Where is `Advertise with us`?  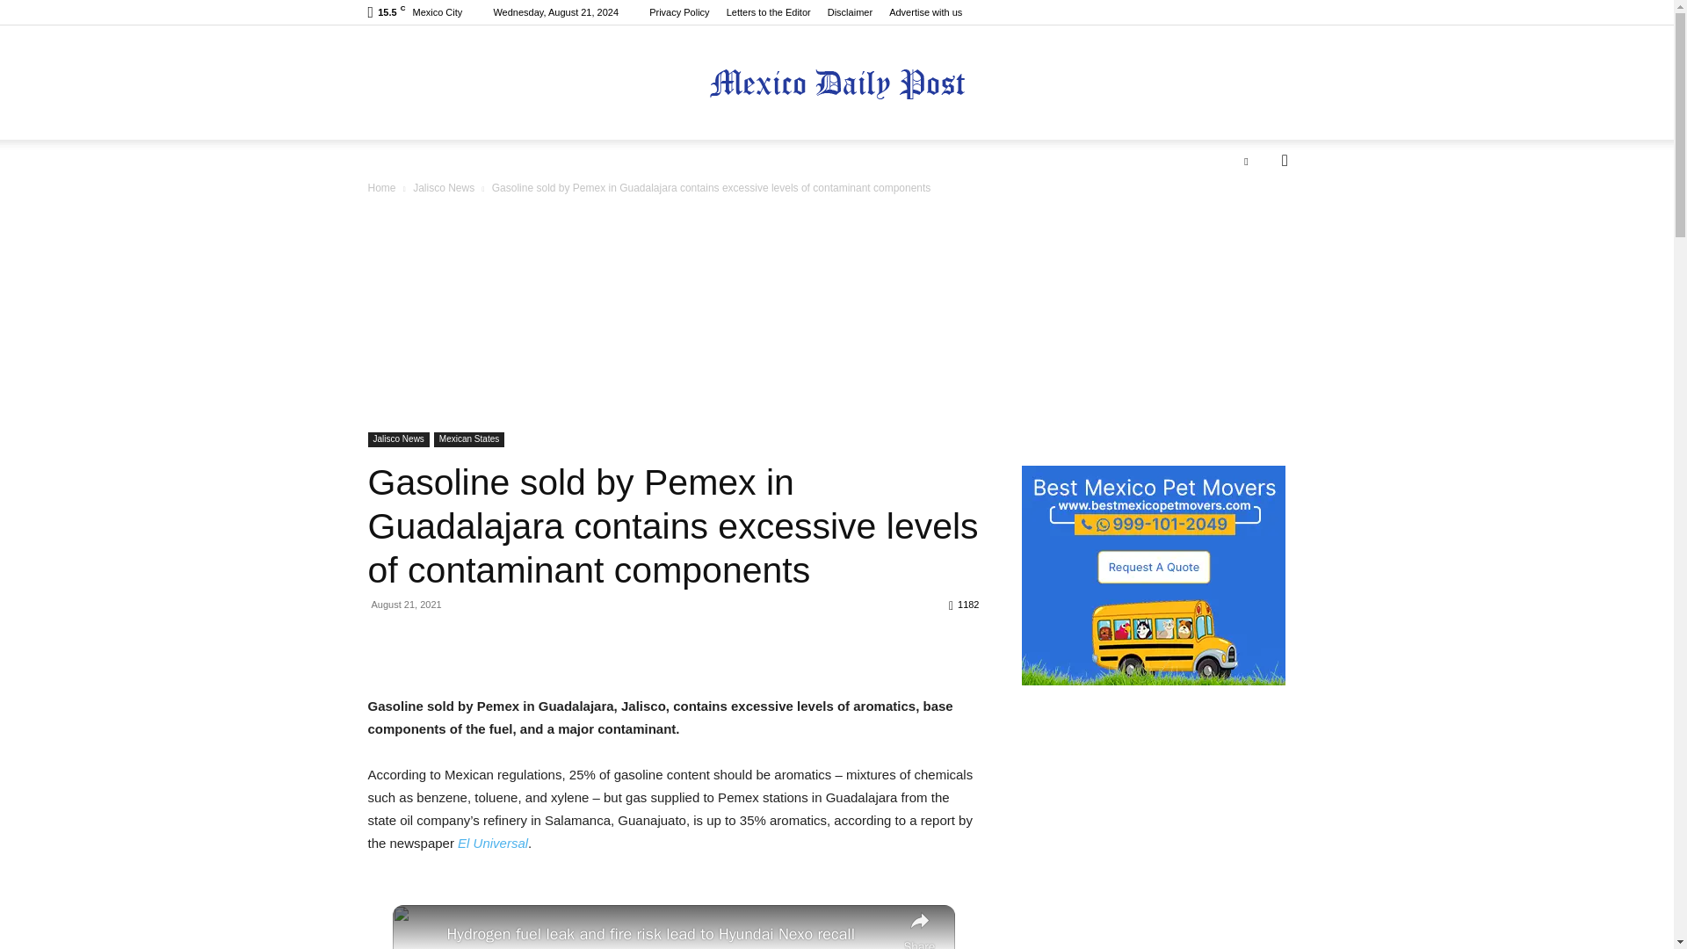 Advertise with us is located at coordinates (924, 12).